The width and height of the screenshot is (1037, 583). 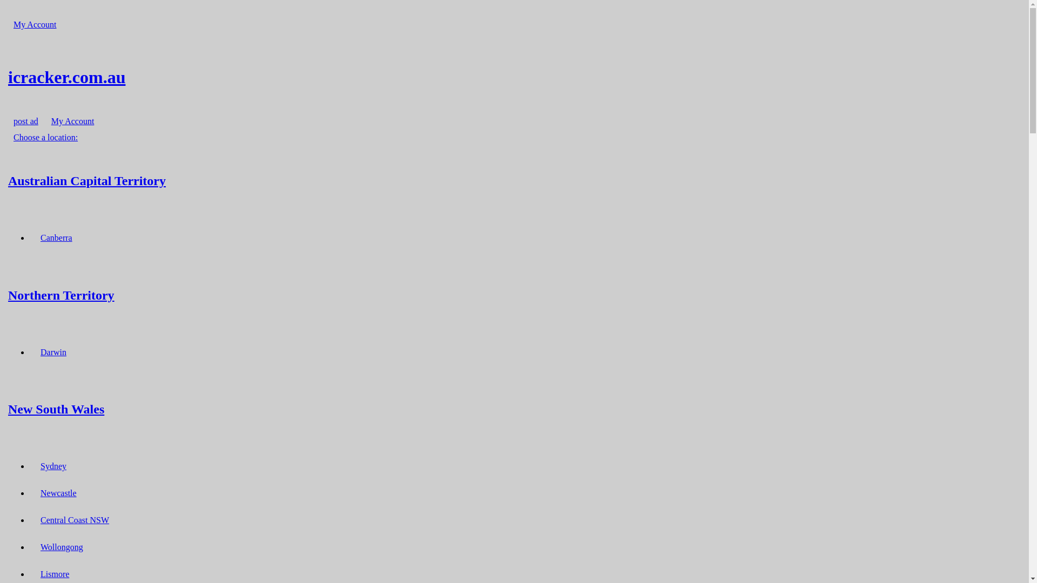 I want to click on Central Coast NSW, so click(x=75, y=520).